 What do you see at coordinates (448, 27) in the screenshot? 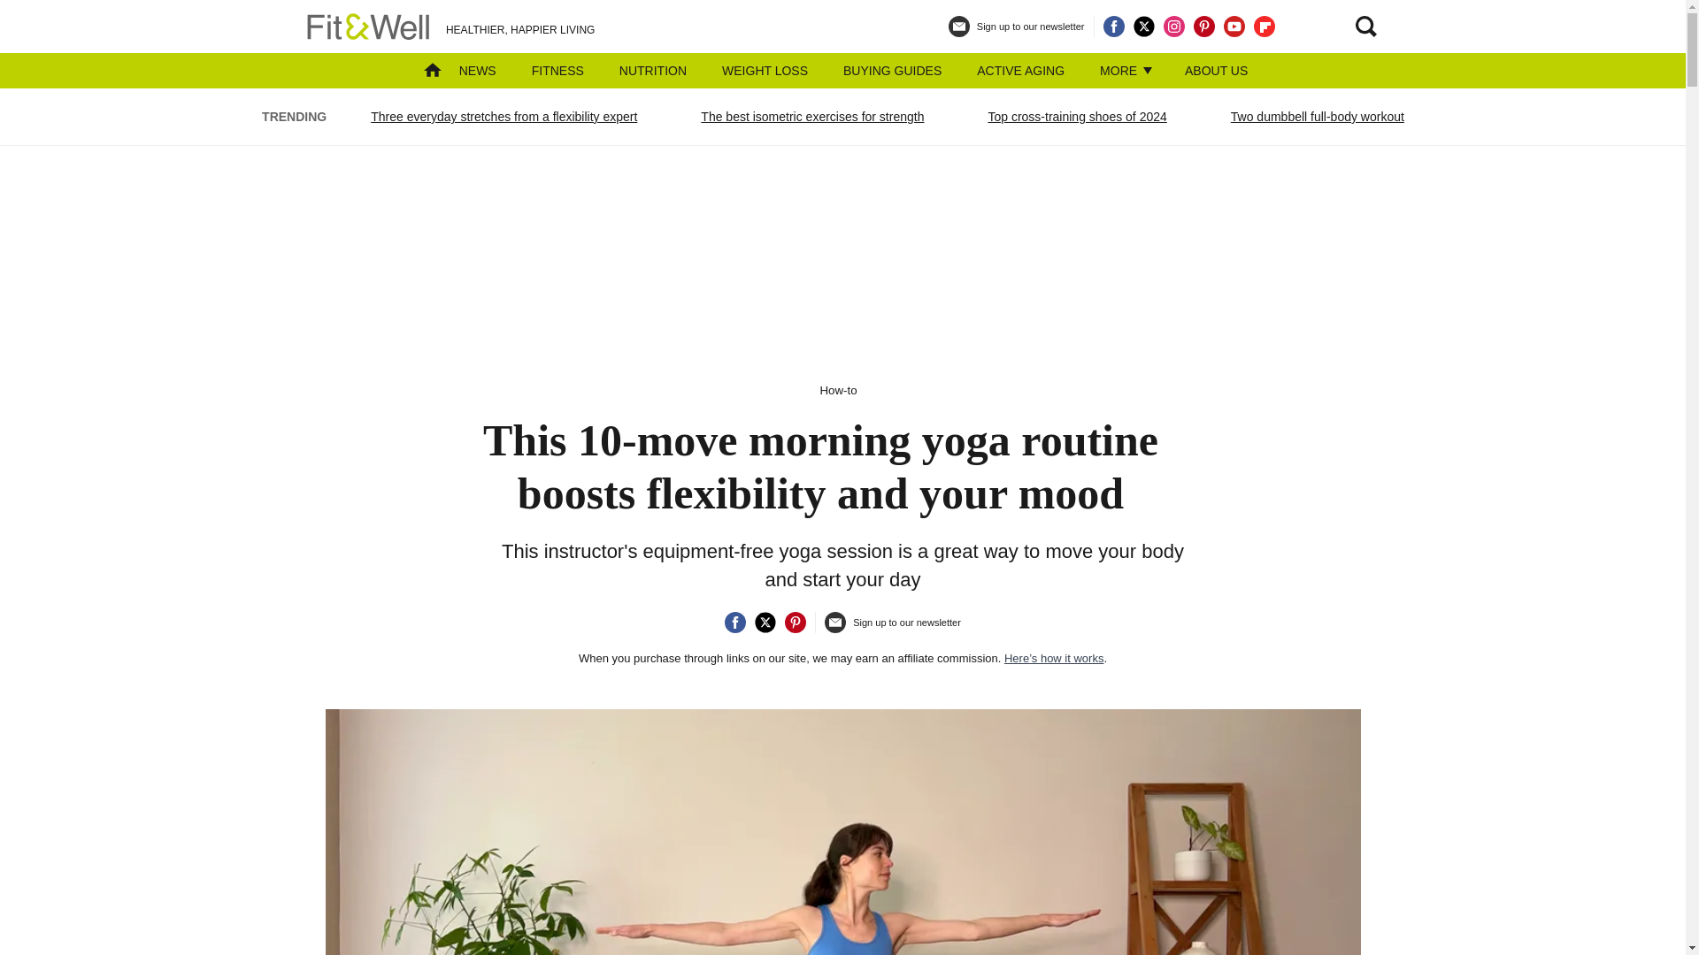
I see `HEALTHIER, HAPPIER LIVING` at bounding box center [448, 27].